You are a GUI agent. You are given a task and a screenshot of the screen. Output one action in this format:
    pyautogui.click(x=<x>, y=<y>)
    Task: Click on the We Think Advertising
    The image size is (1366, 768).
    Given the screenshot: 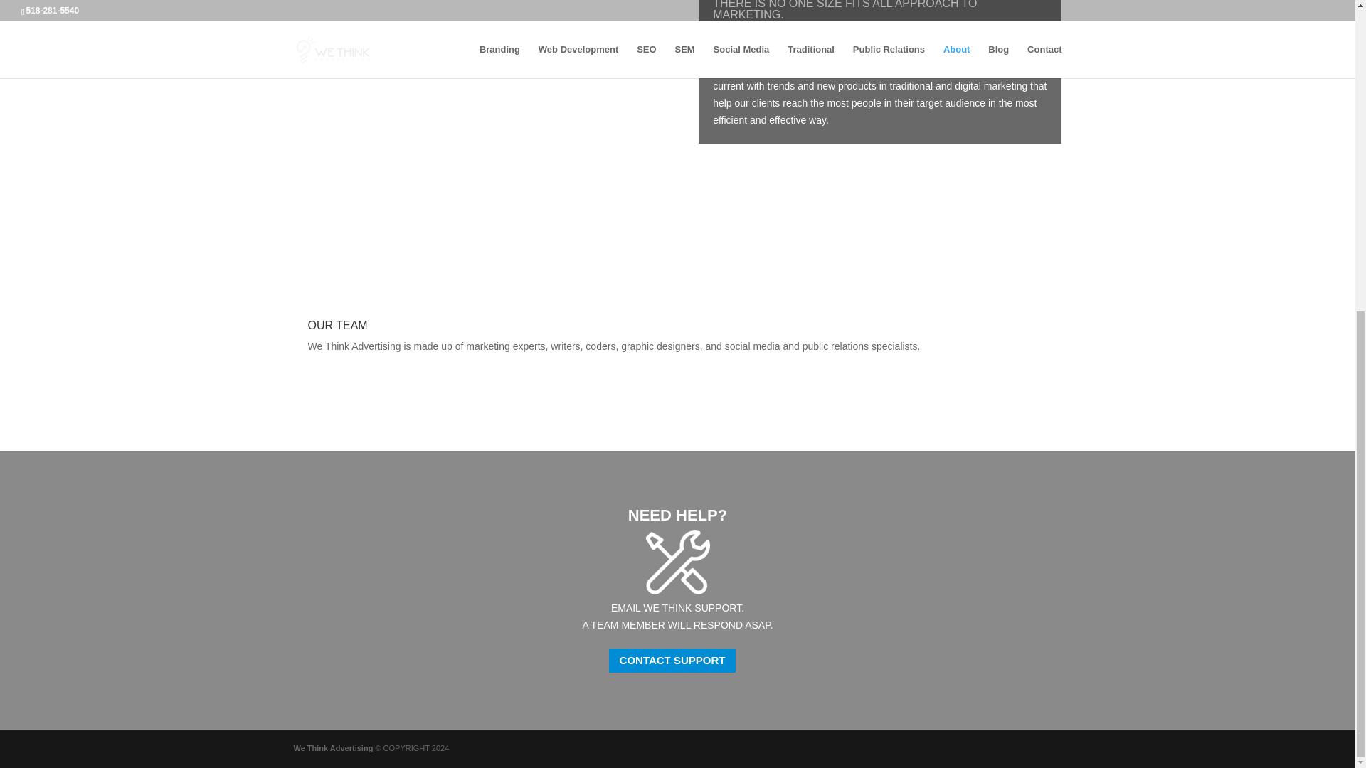 What is the action you would take?
    pyautogui.click(x=333, y=748)
    